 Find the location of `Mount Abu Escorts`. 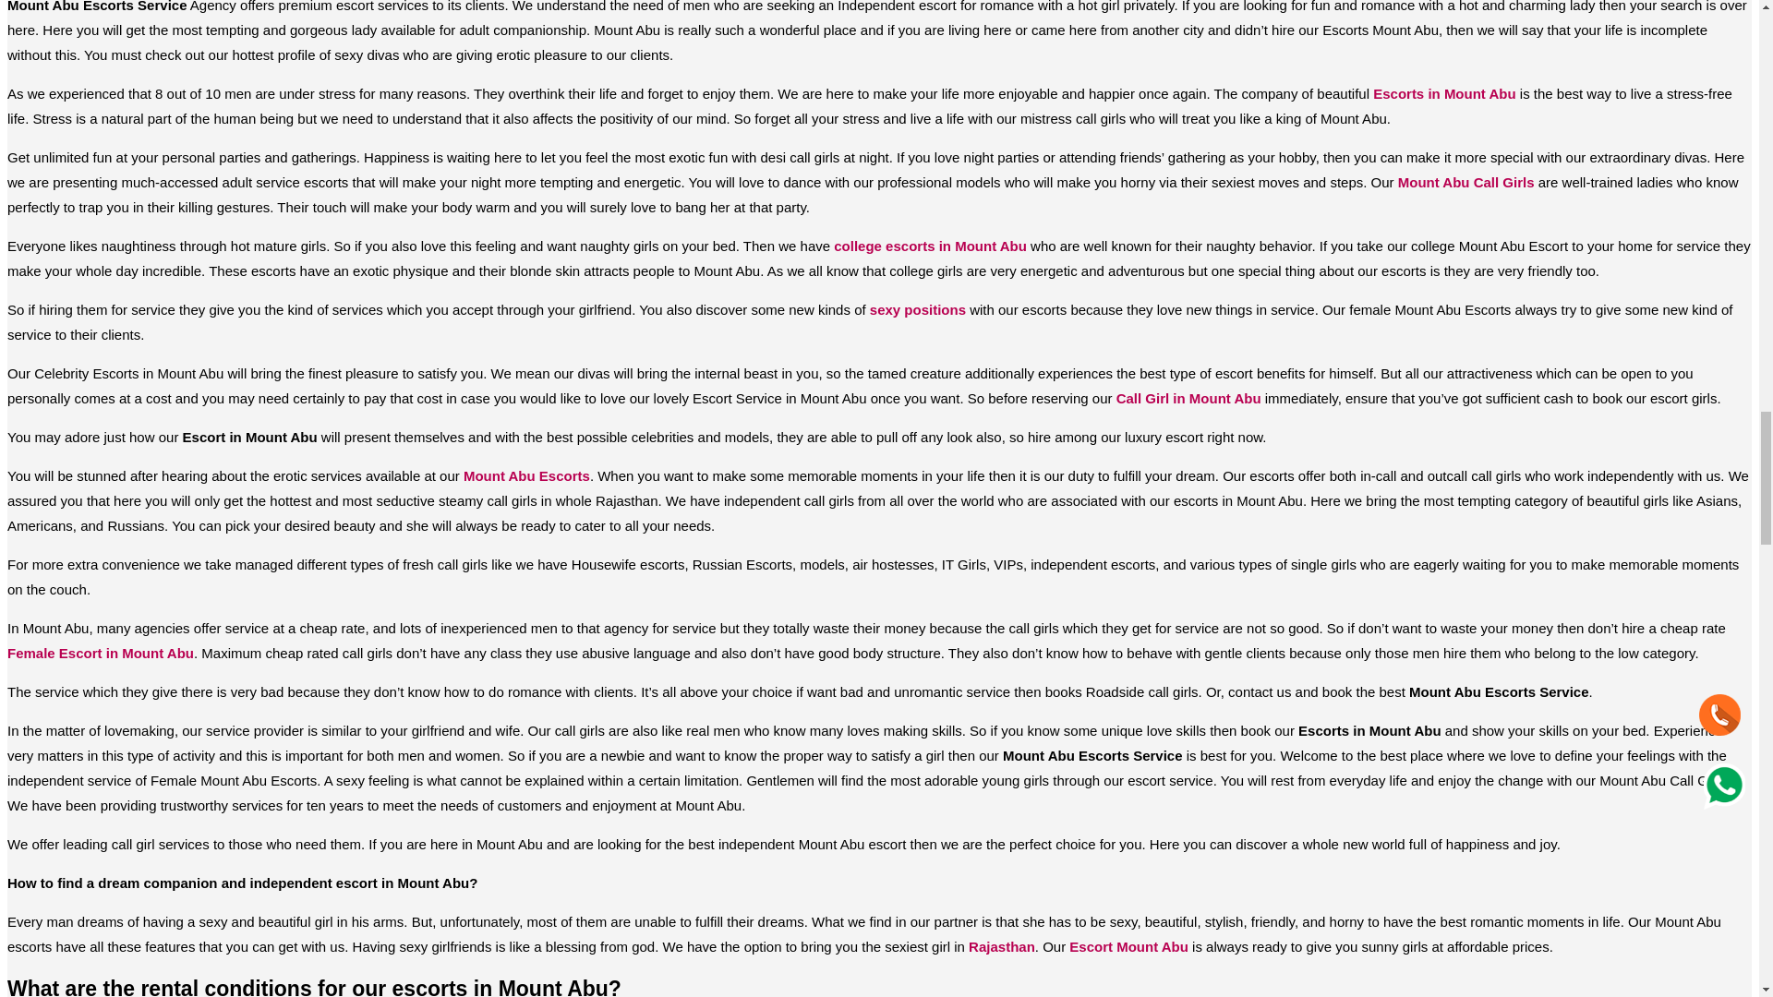

Mount Abu Escorts is located at coordinates (526, 474).